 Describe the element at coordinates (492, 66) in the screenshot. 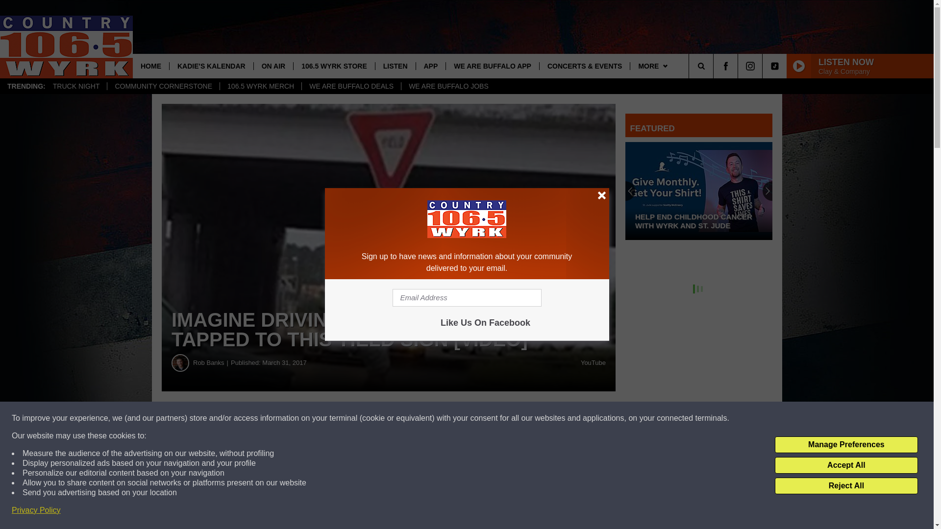

I see `WE ARE BUFFALO APP` at that location.